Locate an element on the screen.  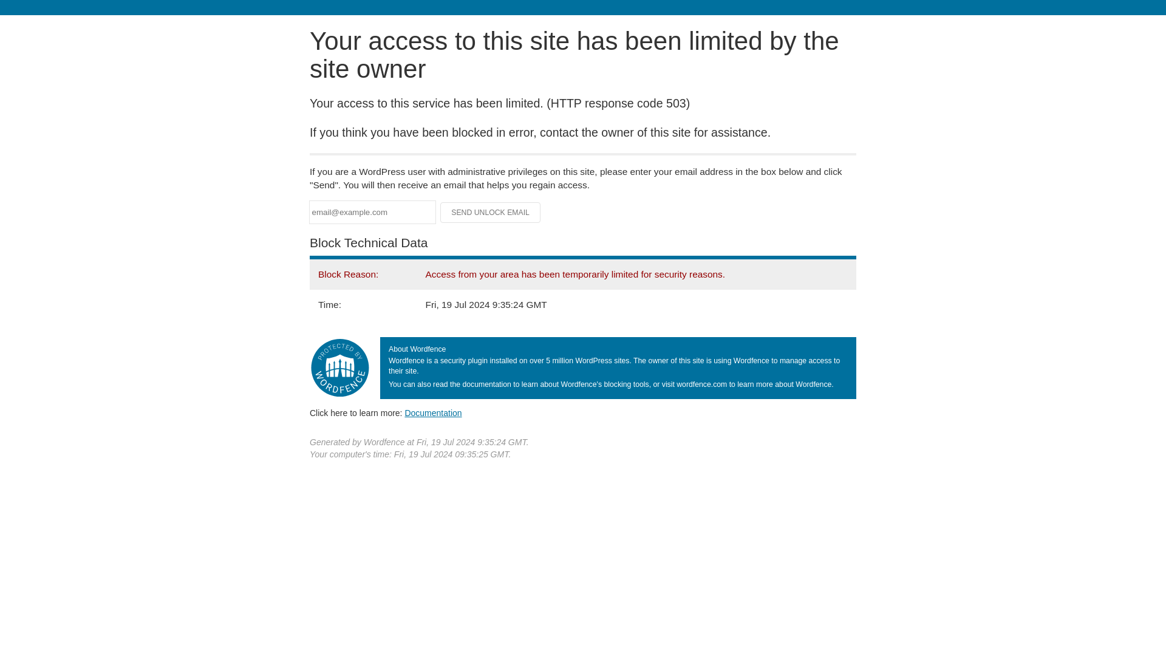
Send Unlock Email is located at coordinates (491, 213).